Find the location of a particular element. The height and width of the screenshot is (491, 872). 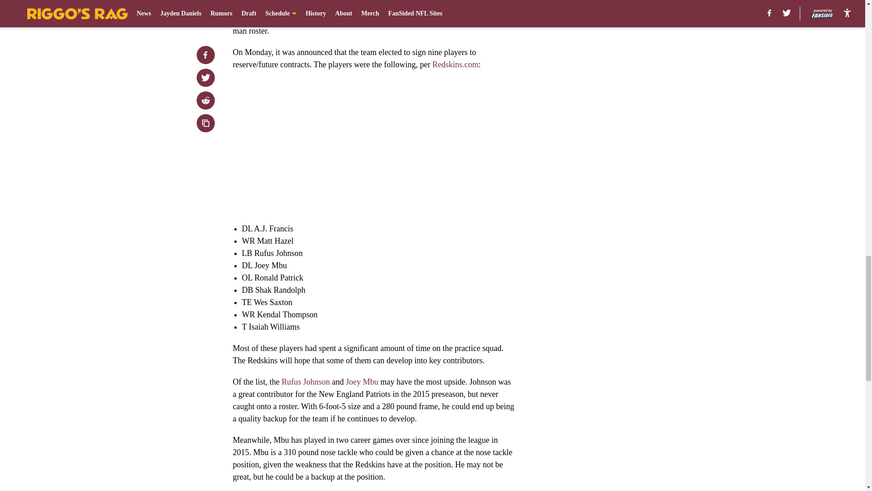

Redskins.com is located at coordinates (456, 65).